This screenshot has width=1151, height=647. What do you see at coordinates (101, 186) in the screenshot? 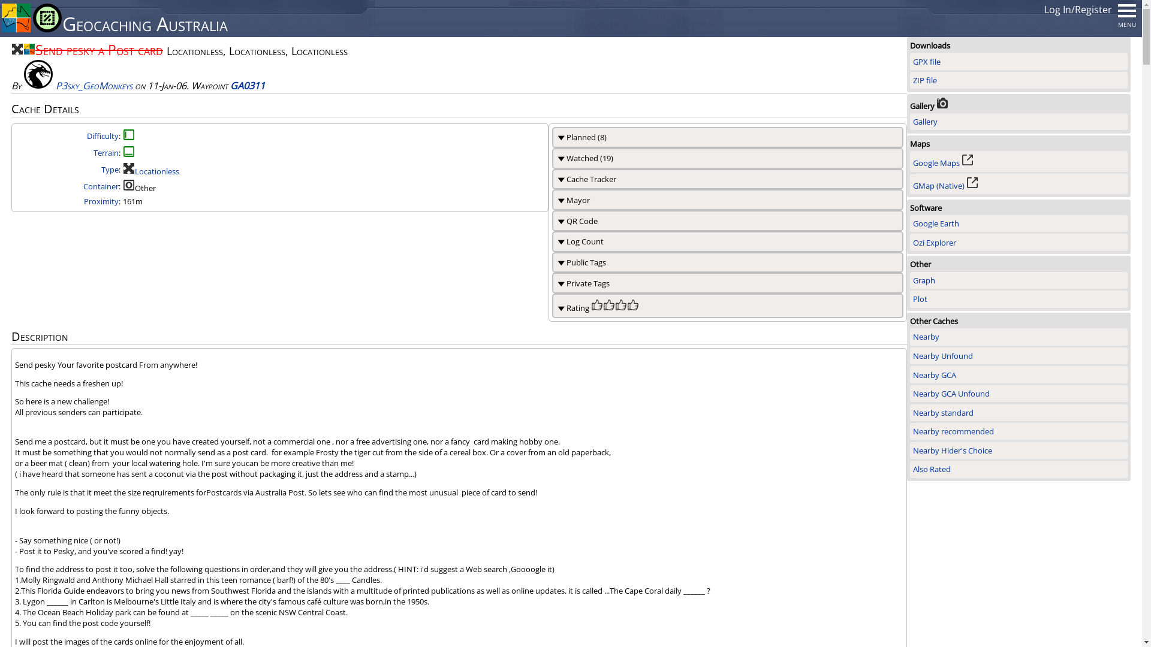
I see `Container` at bounding box center [101, 186].